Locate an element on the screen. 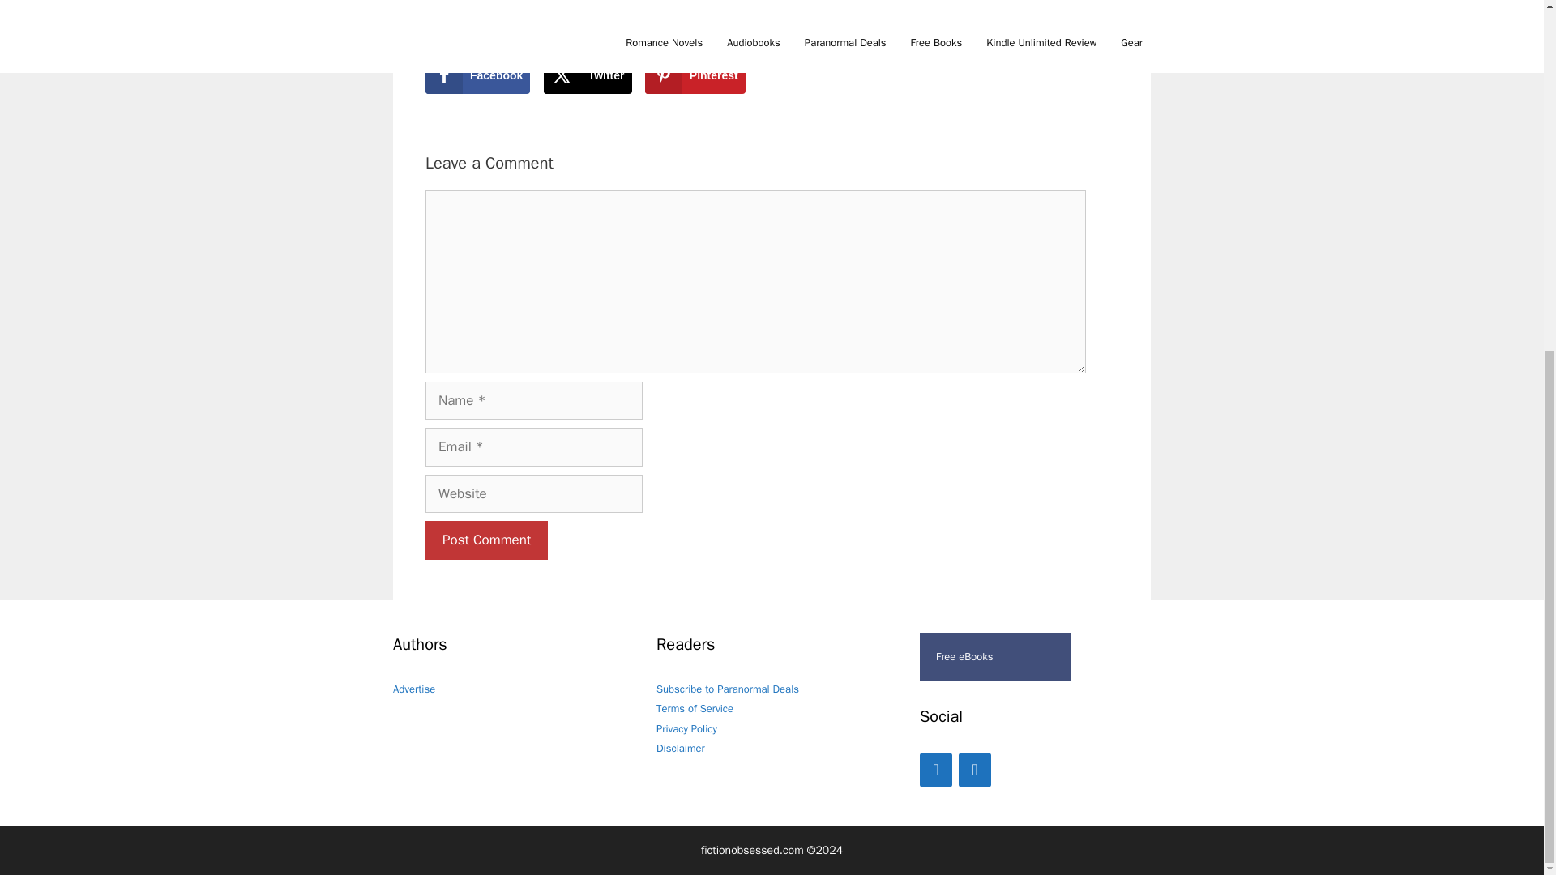 The width and height of the screenshot is (1556, 875). Terms of Service is located at coordinates (695, 708).